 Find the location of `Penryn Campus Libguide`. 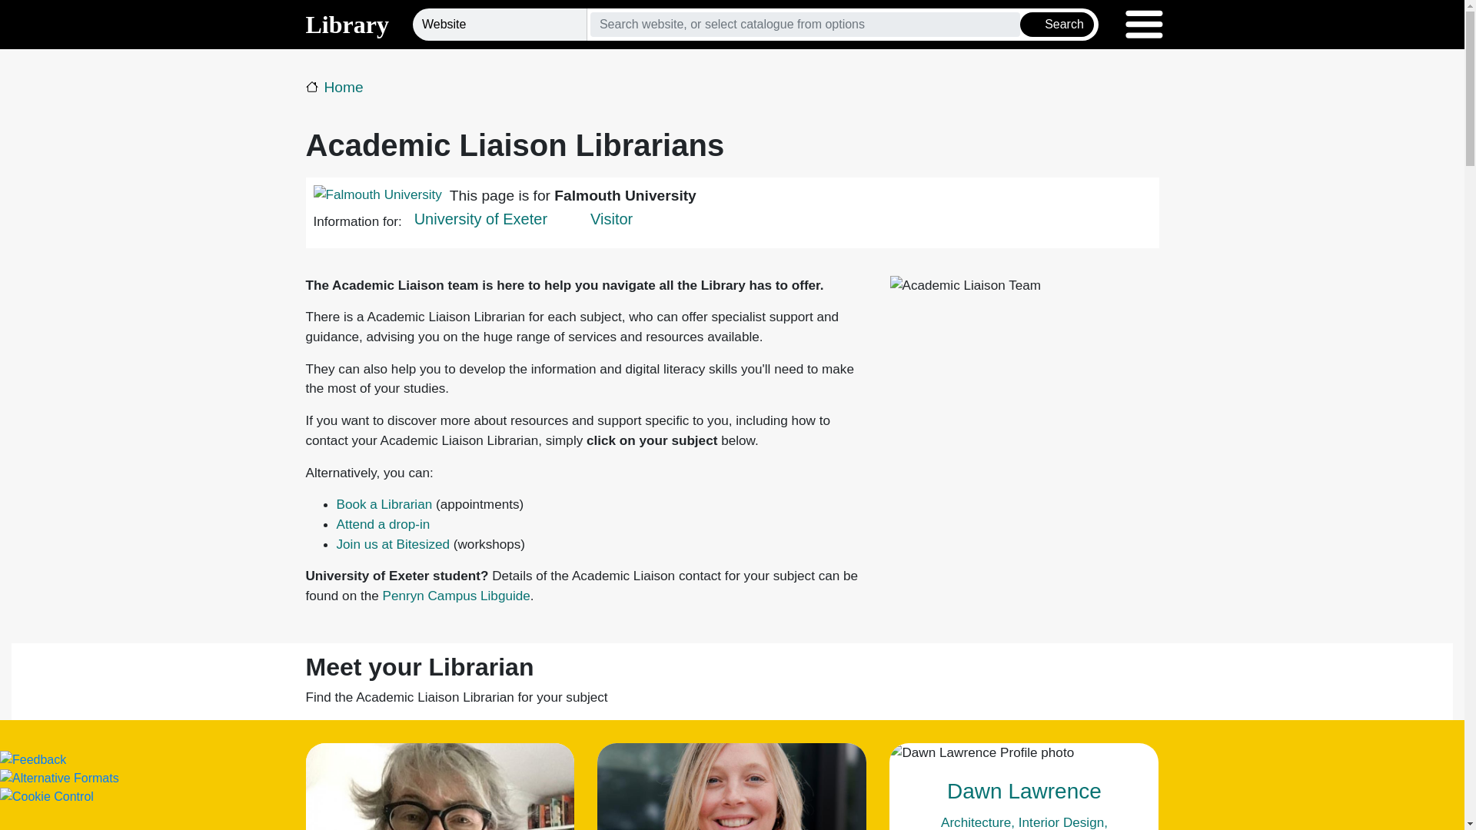

Penryn Campus Libguide is located at coordinates (456, 595).